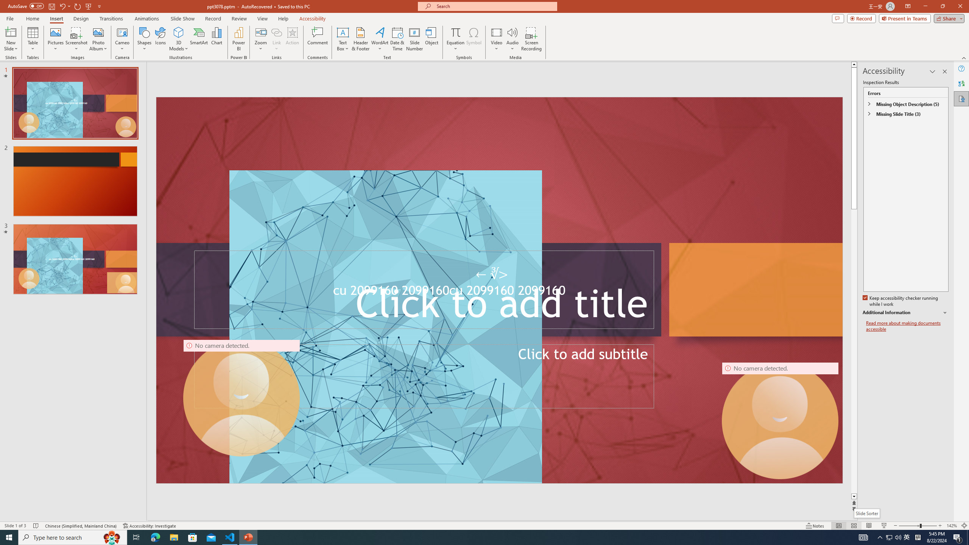  I want to click on Equation, so click(455, 39).